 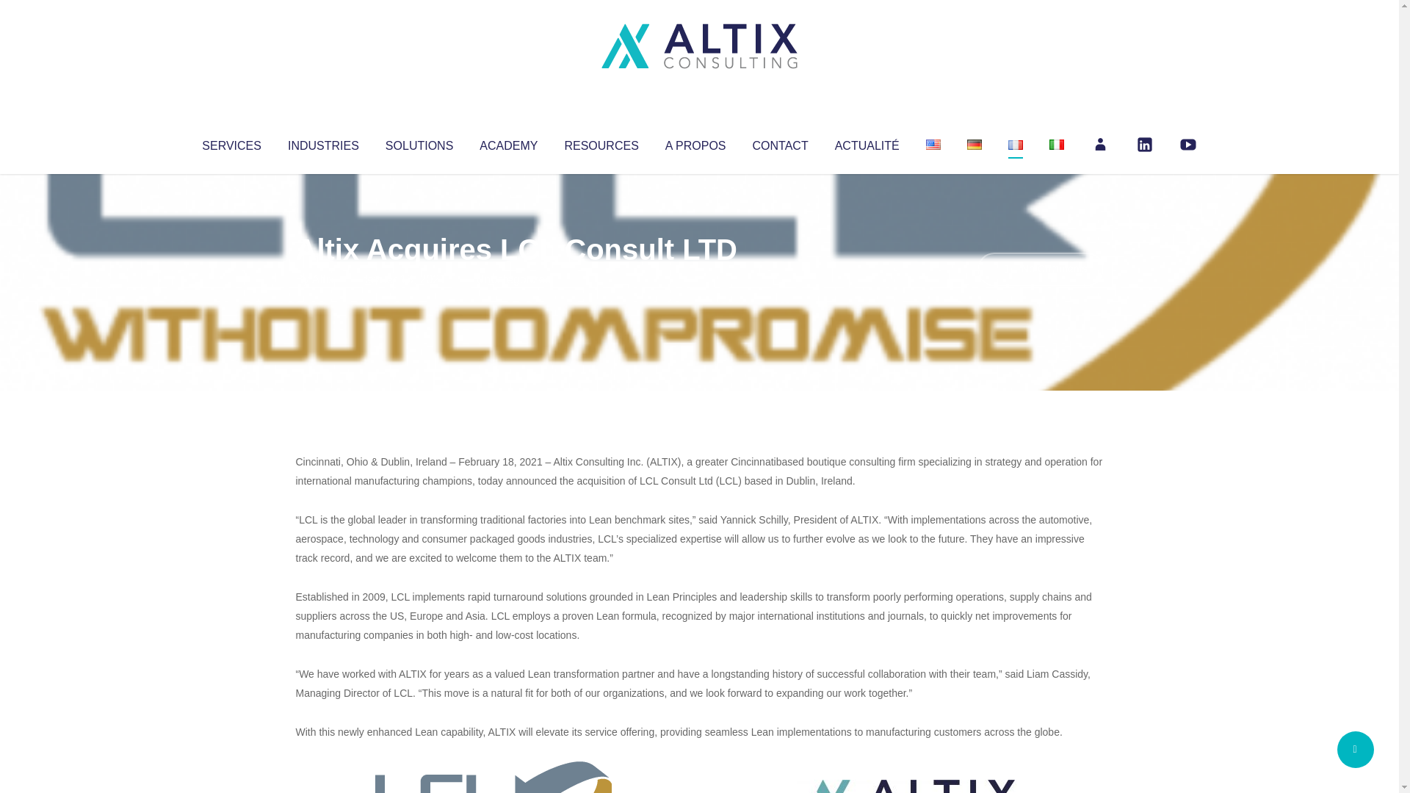 What do you see at coordinates (695, 142) in the screenshot?
I see `A PROPOS` at bounding box center [695, 142].